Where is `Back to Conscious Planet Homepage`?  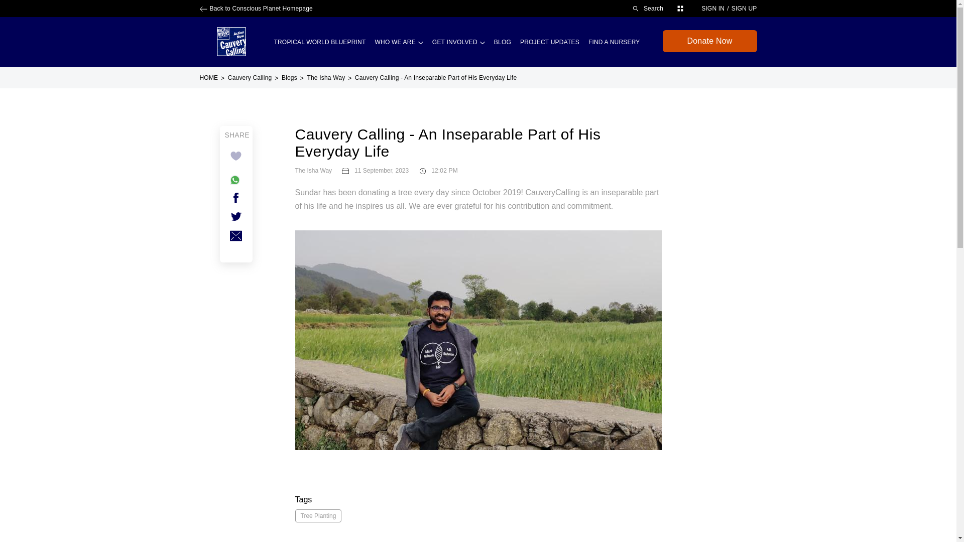
Back to Conscious Planet Homepage is located at coordinates (256, 8).